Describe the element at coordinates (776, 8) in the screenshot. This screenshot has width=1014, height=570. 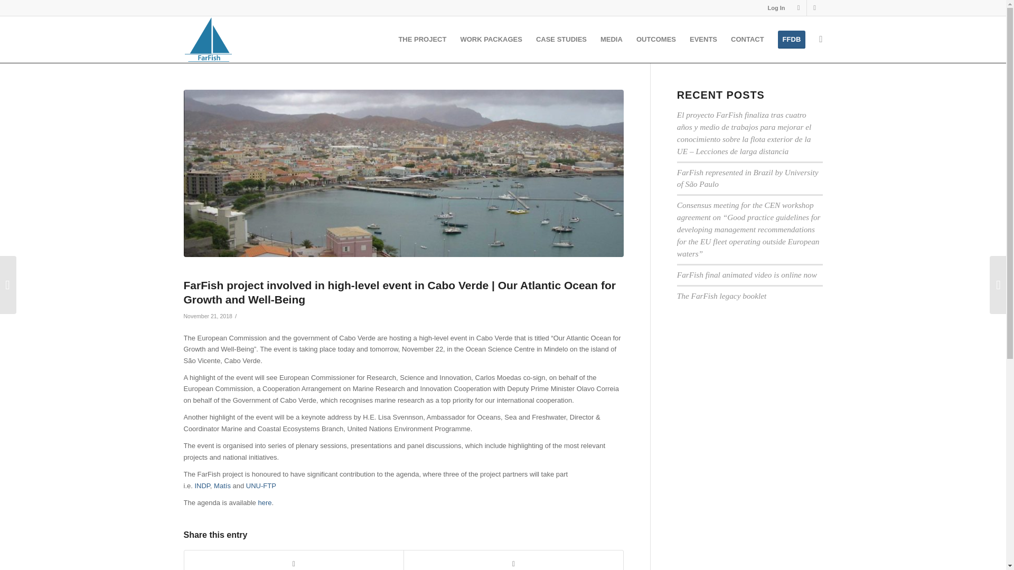
I see `Log In` at that location.